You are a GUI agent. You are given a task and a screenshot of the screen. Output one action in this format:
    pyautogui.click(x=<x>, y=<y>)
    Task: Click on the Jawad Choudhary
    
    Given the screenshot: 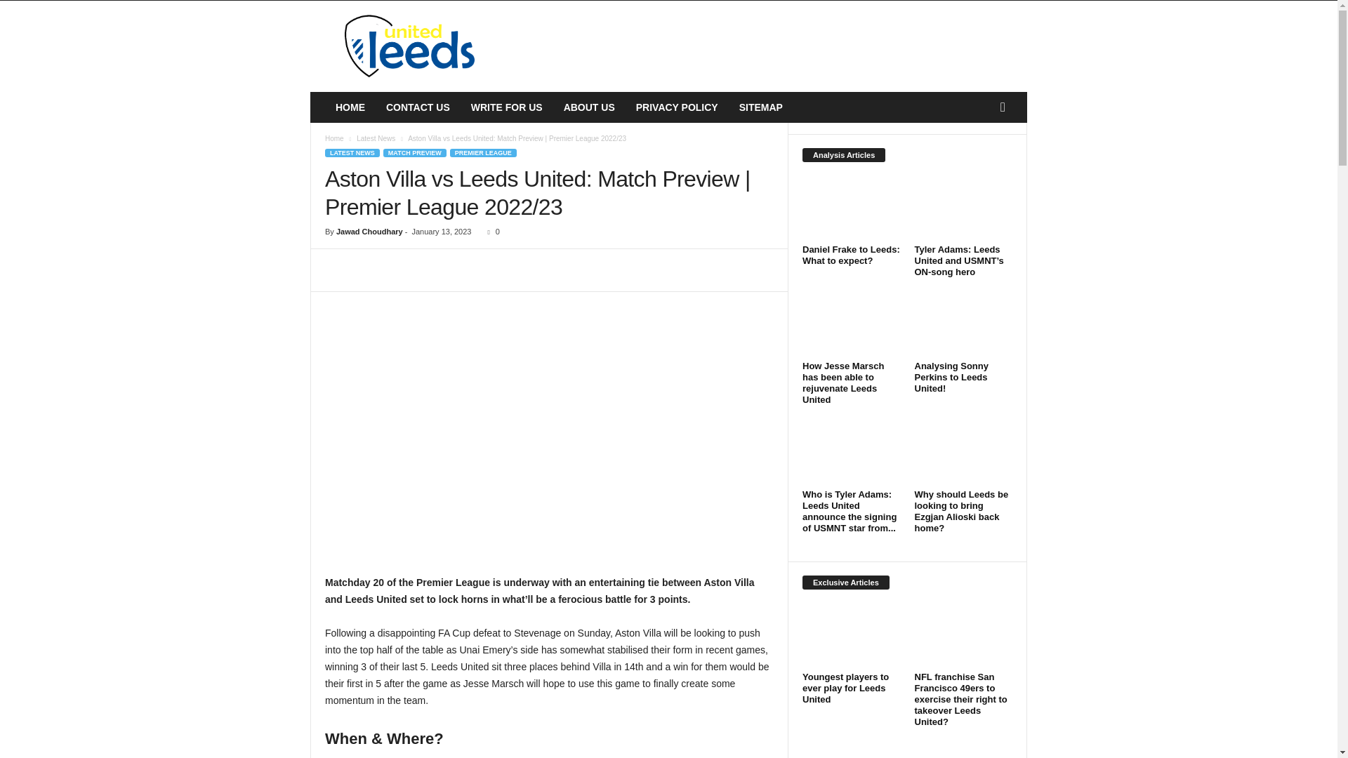 What is the action you would take?
    pyautogui.click(x=369, y=232)
    